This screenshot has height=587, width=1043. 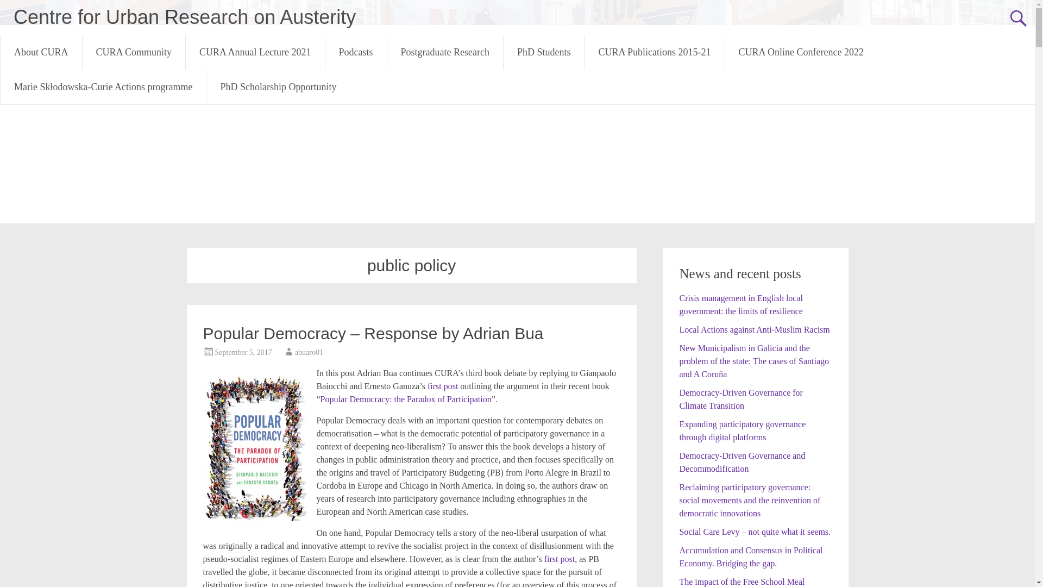 What do you see at coordinates (442, 386) in the screenshot?
I see `first post` at bounding box center [442, 386].